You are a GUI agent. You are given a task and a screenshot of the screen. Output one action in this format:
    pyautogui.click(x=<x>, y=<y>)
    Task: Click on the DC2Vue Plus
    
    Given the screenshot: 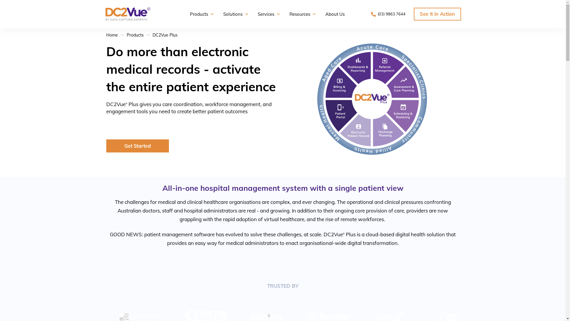 What is the action you would take?
    pyautogui.click(x=165, y=35)
    